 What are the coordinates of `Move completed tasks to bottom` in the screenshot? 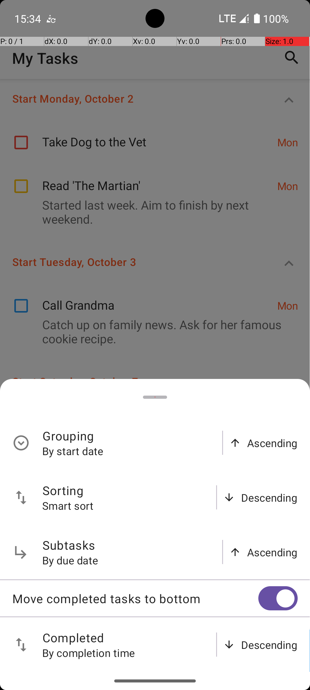 It's located at (135, 599).